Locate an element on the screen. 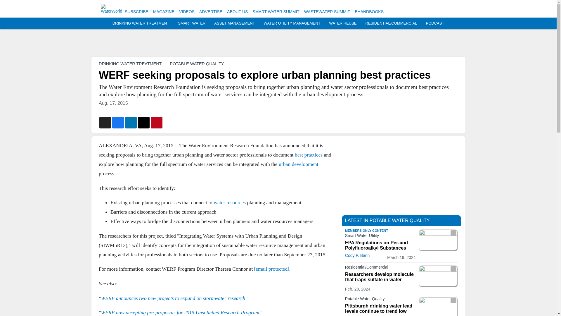 The width and height of the screenshot is (561, 316). WATER UTILITY MANAGEMENT is located at coordinates (292, 23).